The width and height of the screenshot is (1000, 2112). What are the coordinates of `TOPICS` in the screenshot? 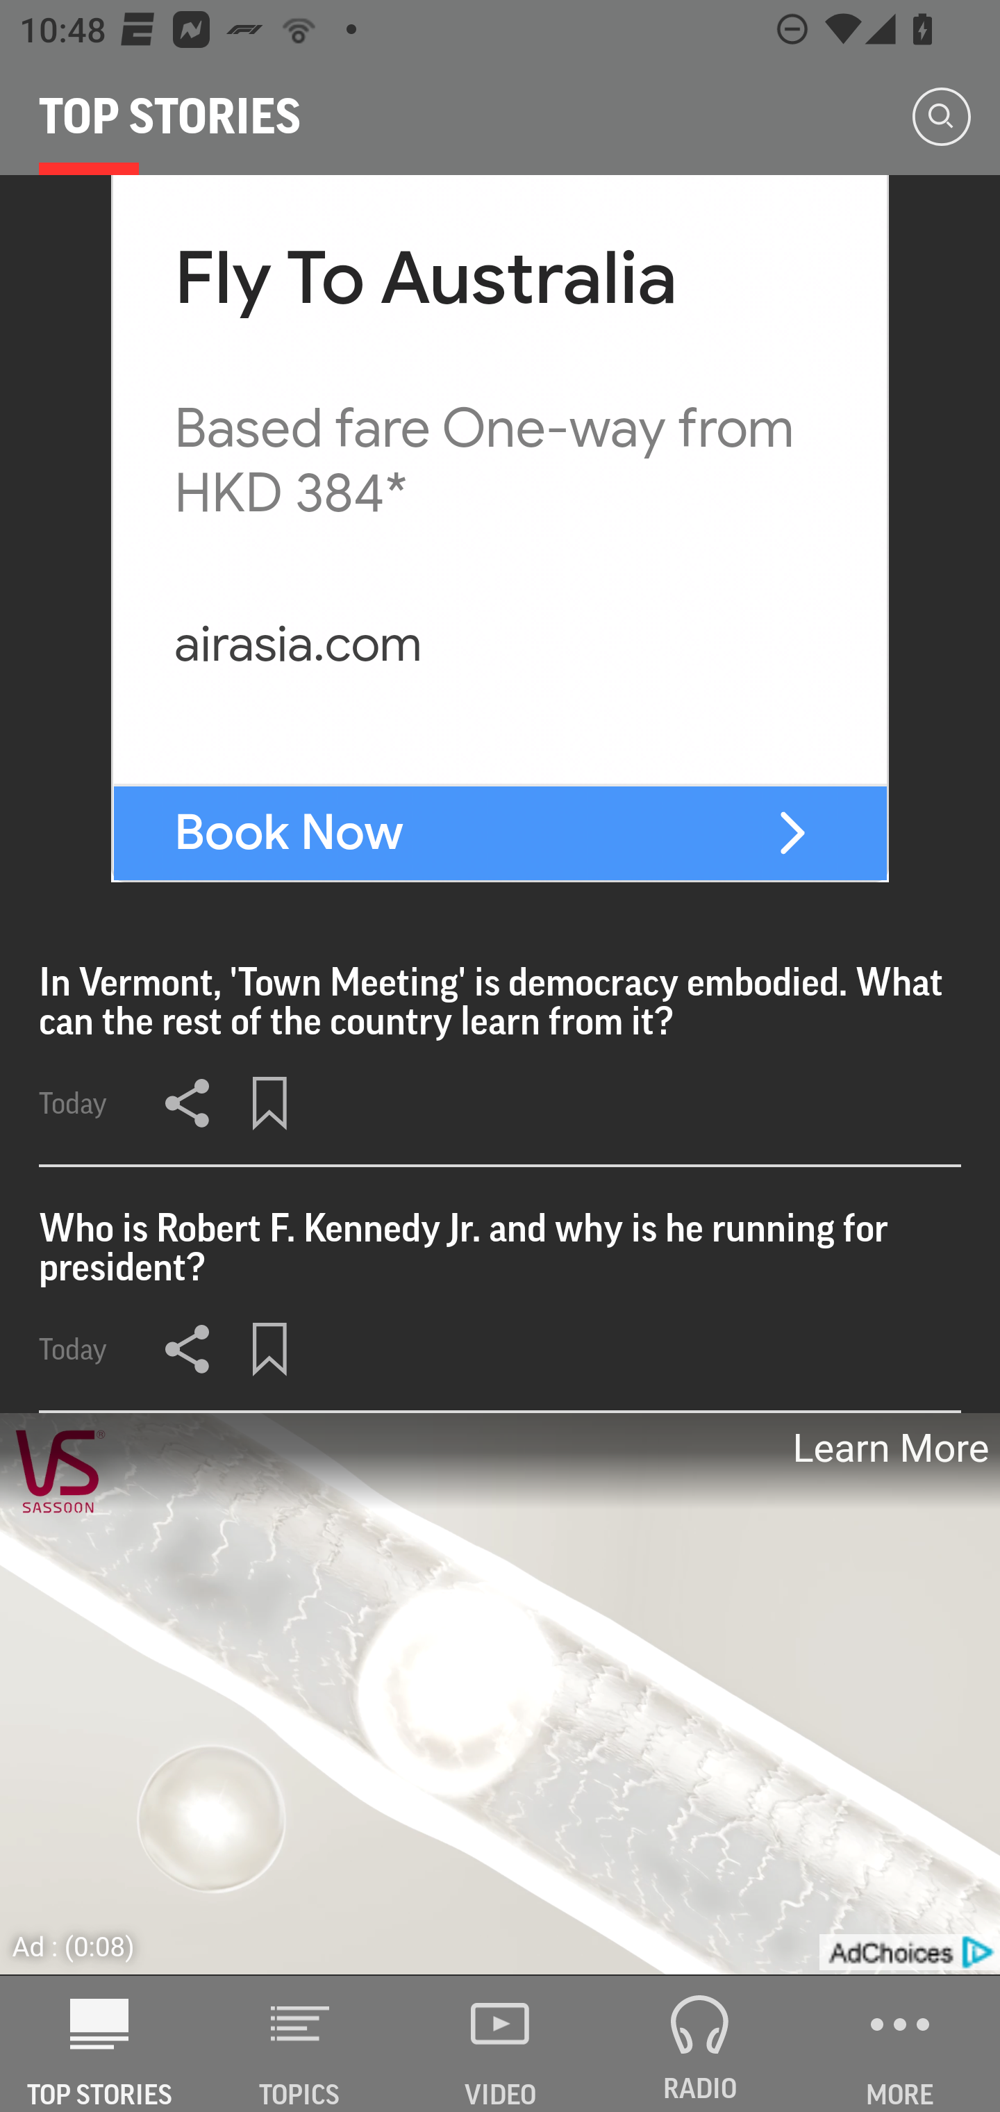 It's located at (300, 2044).